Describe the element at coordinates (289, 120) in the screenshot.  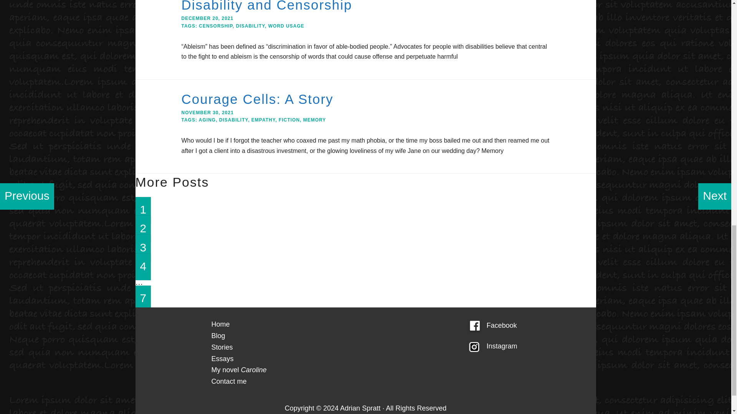
I see `FICTION` at that location.